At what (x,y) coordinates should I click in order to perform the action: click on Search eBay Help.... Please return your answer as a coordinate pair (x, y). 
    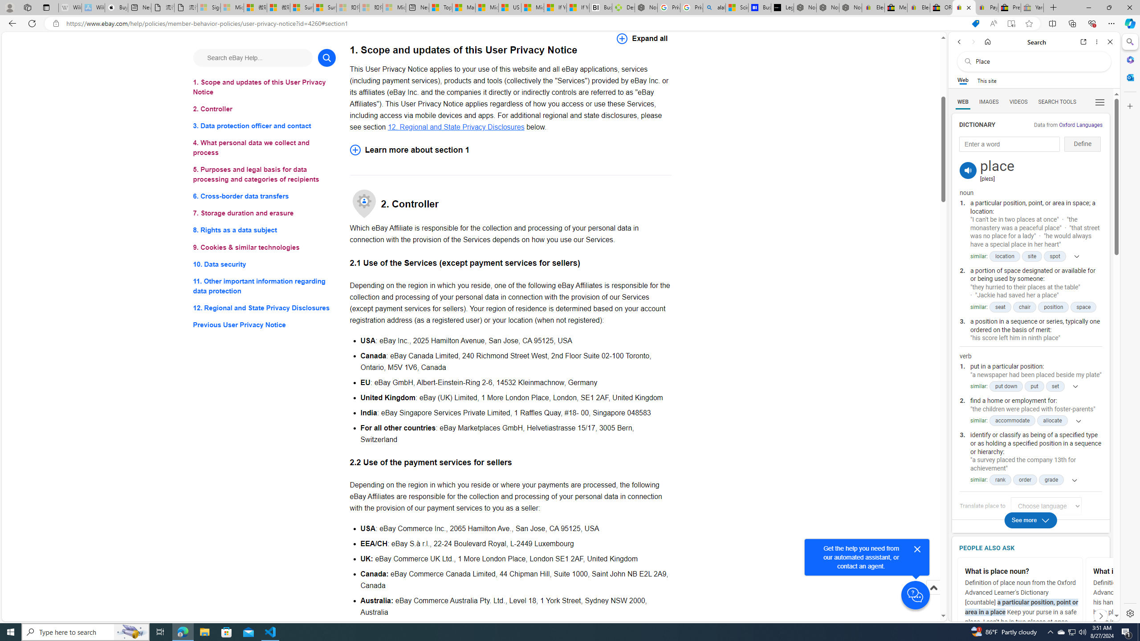
    Looking at the image, I should click on (252, 57).